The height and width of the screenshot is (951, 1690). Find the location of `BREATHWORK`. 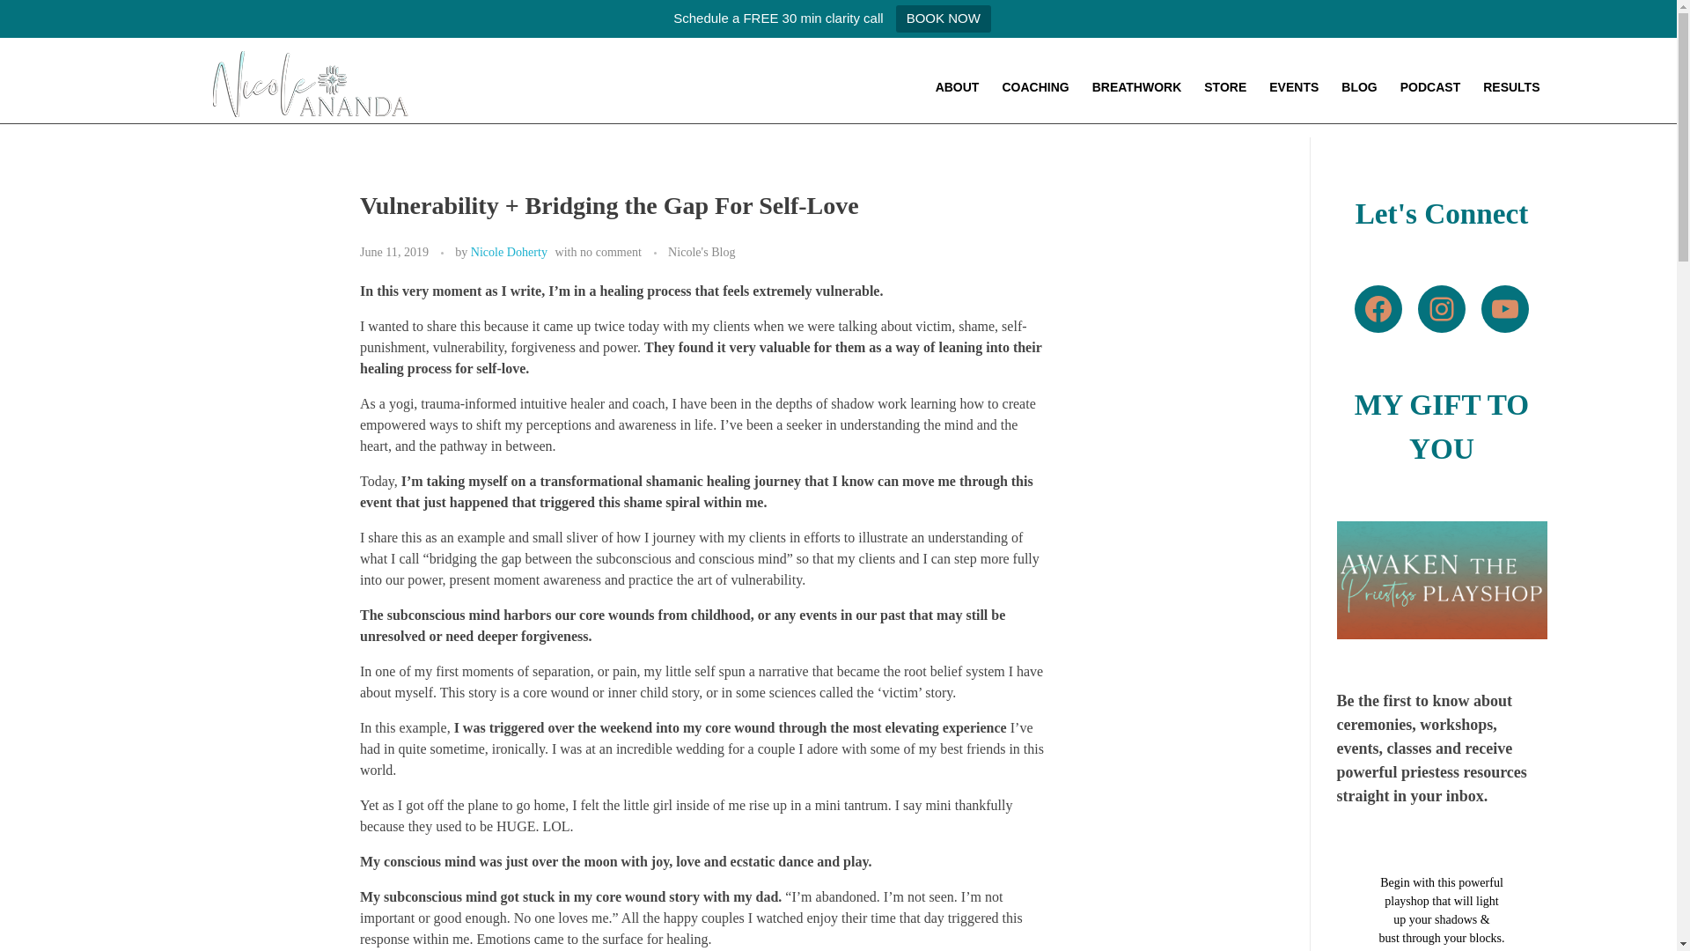

BREATHWORK is located at coordinates (1137, 88).